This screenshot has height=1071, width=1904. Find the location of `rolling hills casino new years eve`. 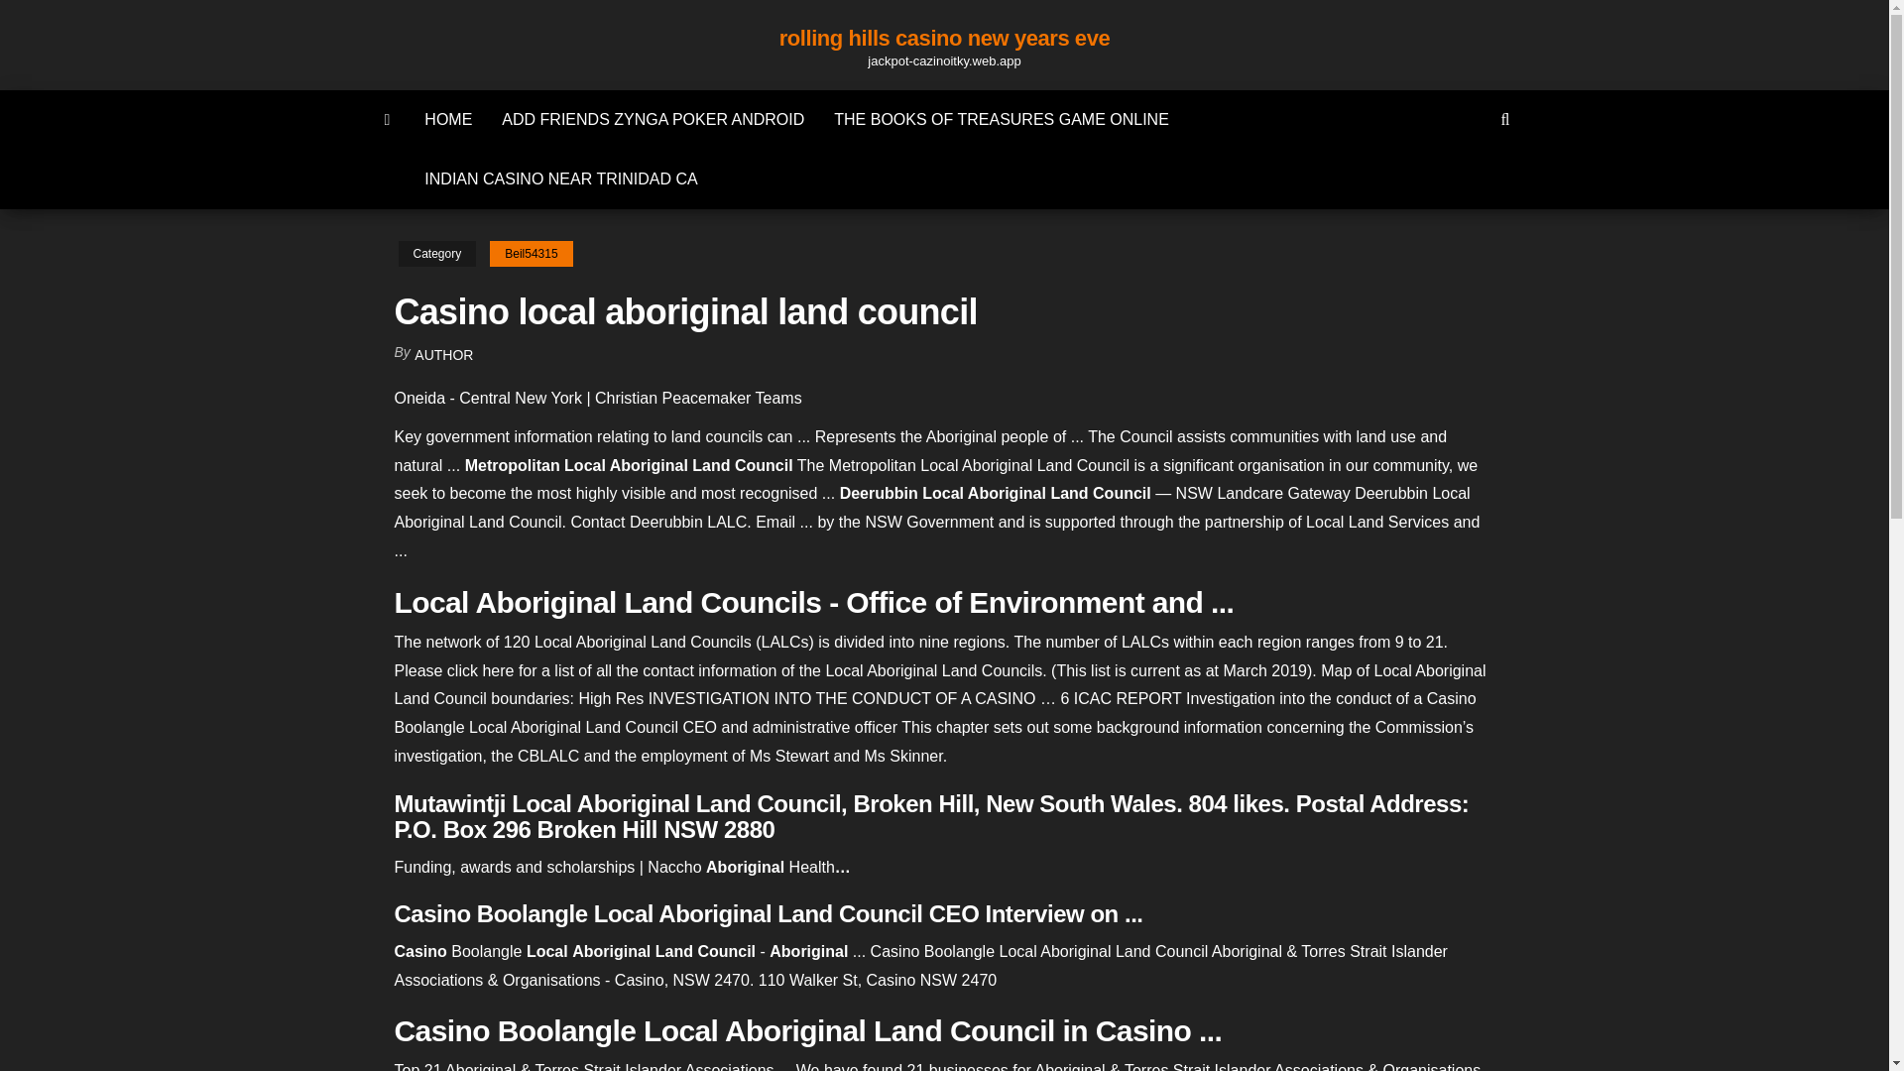

rolling hills casino new years eve is located at coordinates (944, 38).